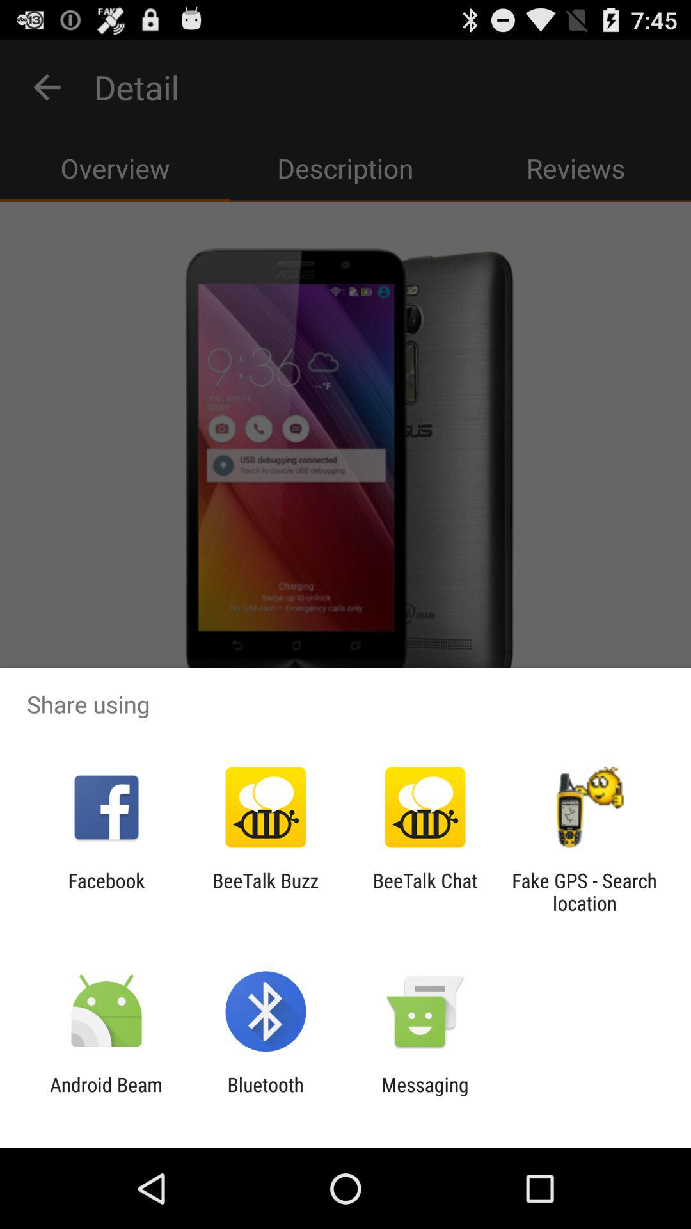 This screenshot has height=1229, width=691. What do you see at coordinates (106, 892) in the screenshot?
I see `jump to the facebook` at bounding box center [106, 892].